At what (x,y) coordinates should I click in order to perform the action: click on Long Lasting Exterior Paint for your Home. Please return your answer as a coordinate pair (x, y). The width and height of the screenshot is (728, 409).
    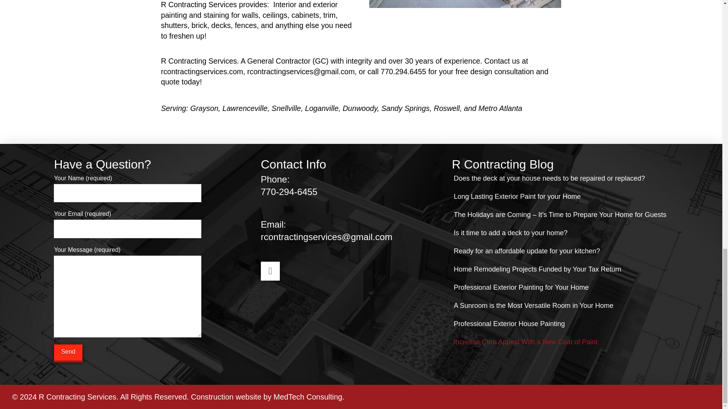
    Looking at the image, I should click on (517, 200).